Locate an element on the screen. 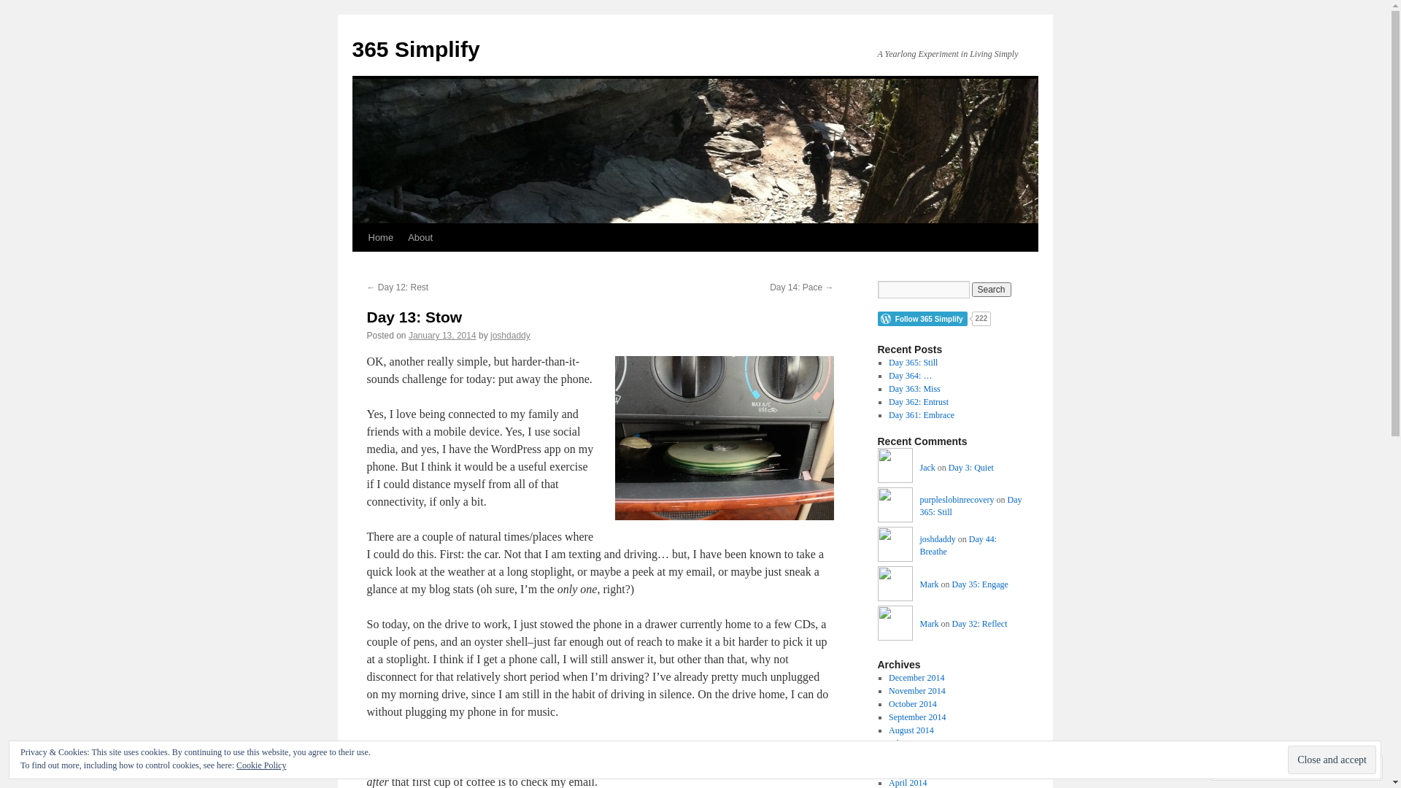 The height and width of the screenshot is (788, 1401). Jack is located at coordinates (927, 468).